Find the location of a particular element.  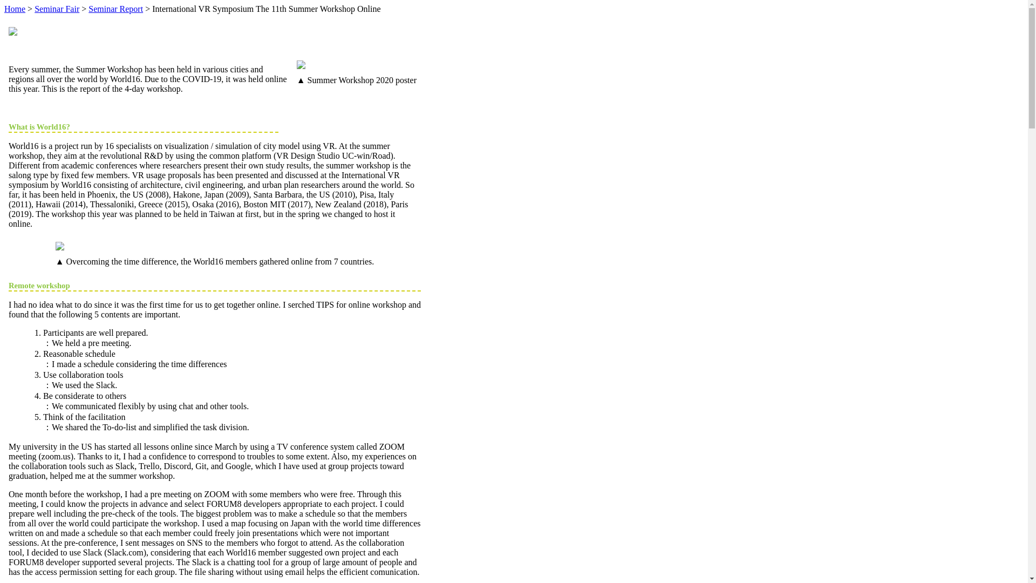

Seminar Fair is located at coordinates (57, 9).